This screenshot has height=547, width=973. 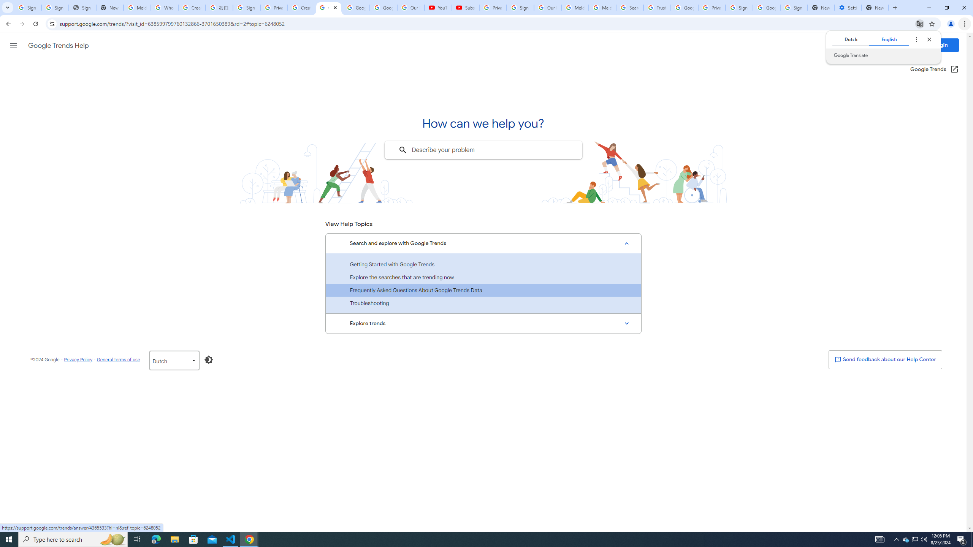 I want to click on Sign in - Google Accounts, so click(x=520, y=8).